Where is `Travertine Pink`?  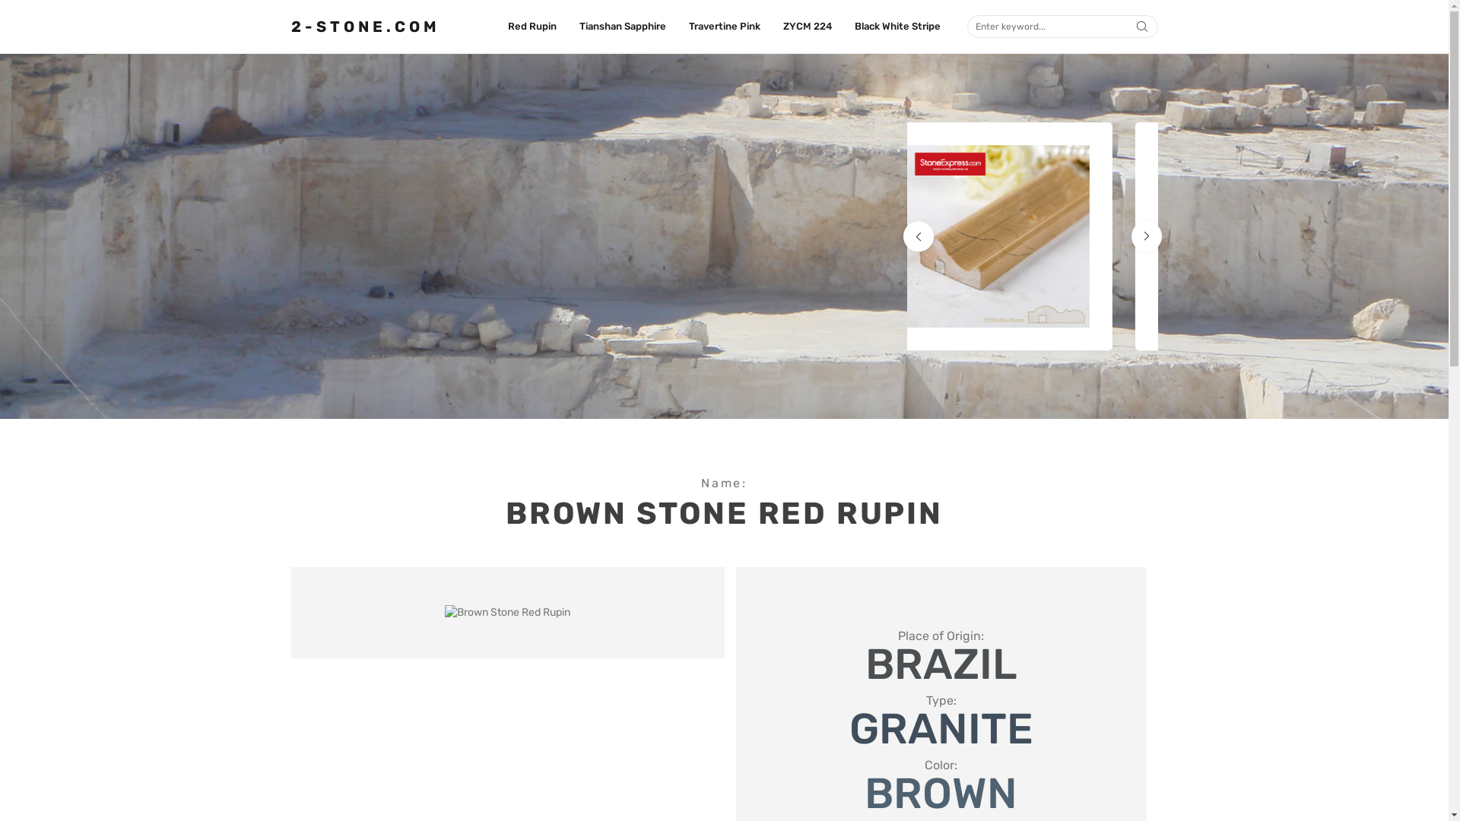
Travertine Pink is located at coordinates (725, 27).